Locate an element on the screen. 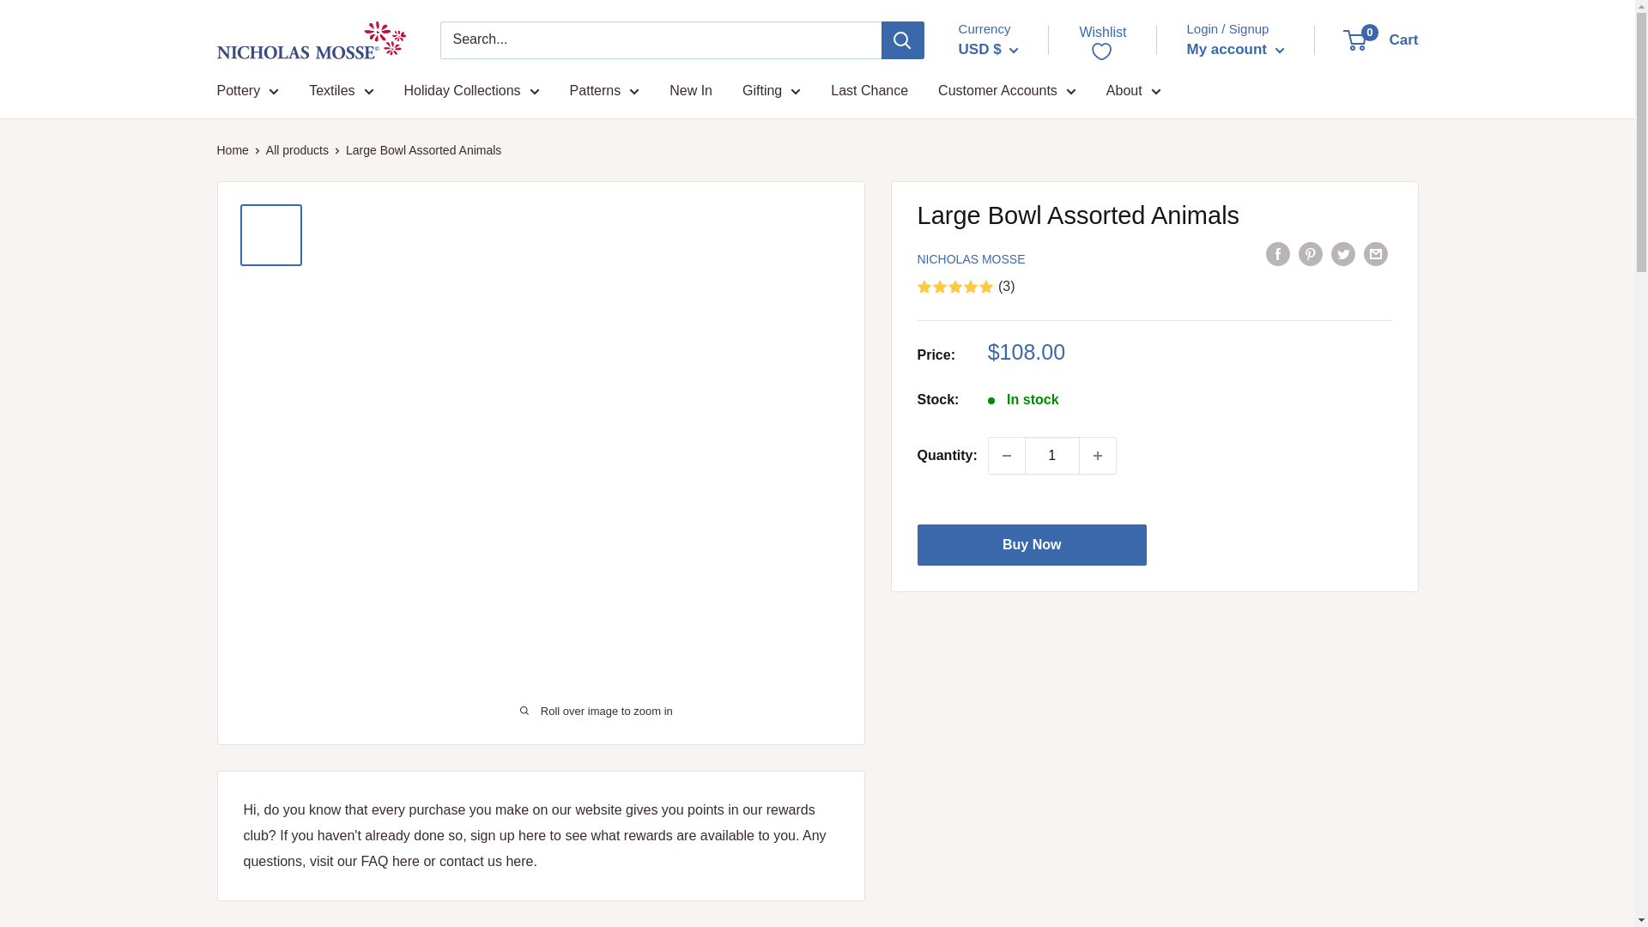  1 is located at coordinates (1052, 455).